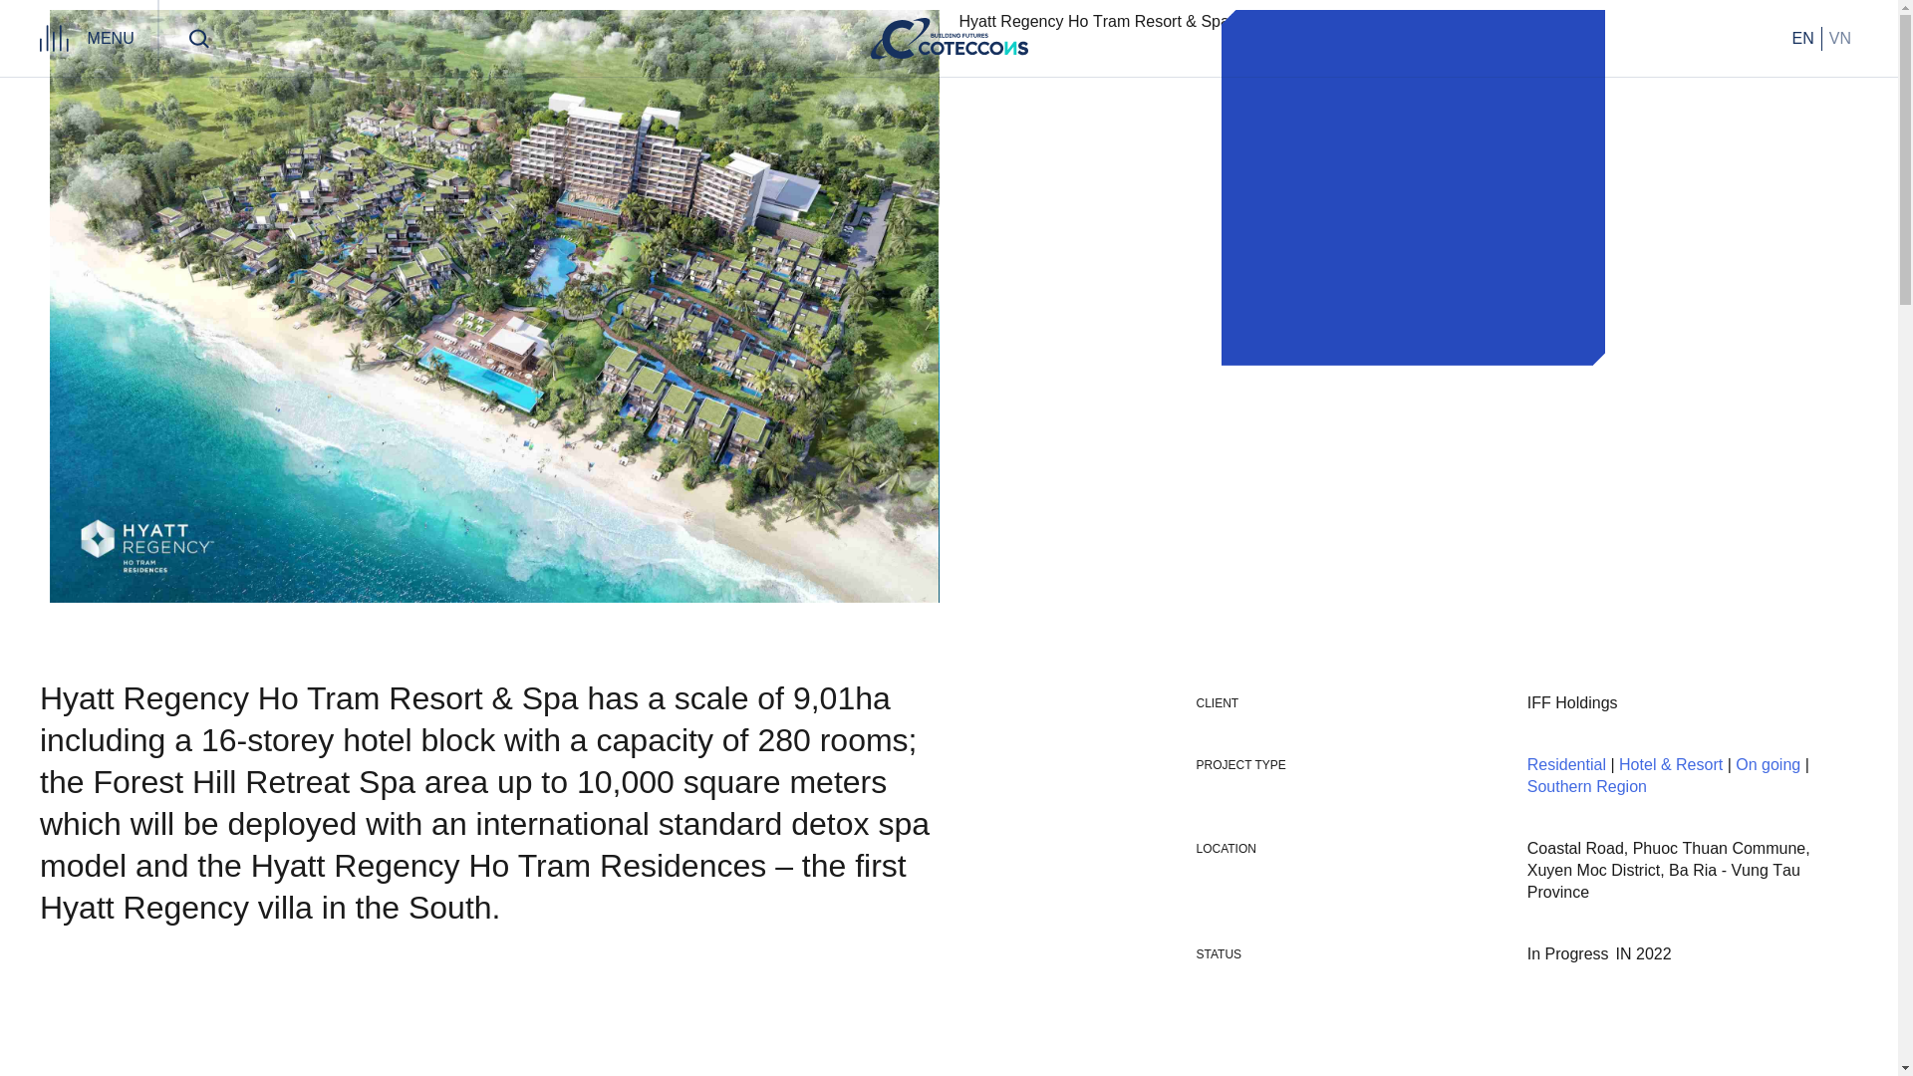 The image size is (1913, 1076). What do you see at coordinates (1586, 787) in the screenshot?
I see `Southern Region` at bounding box center [1586, 787].